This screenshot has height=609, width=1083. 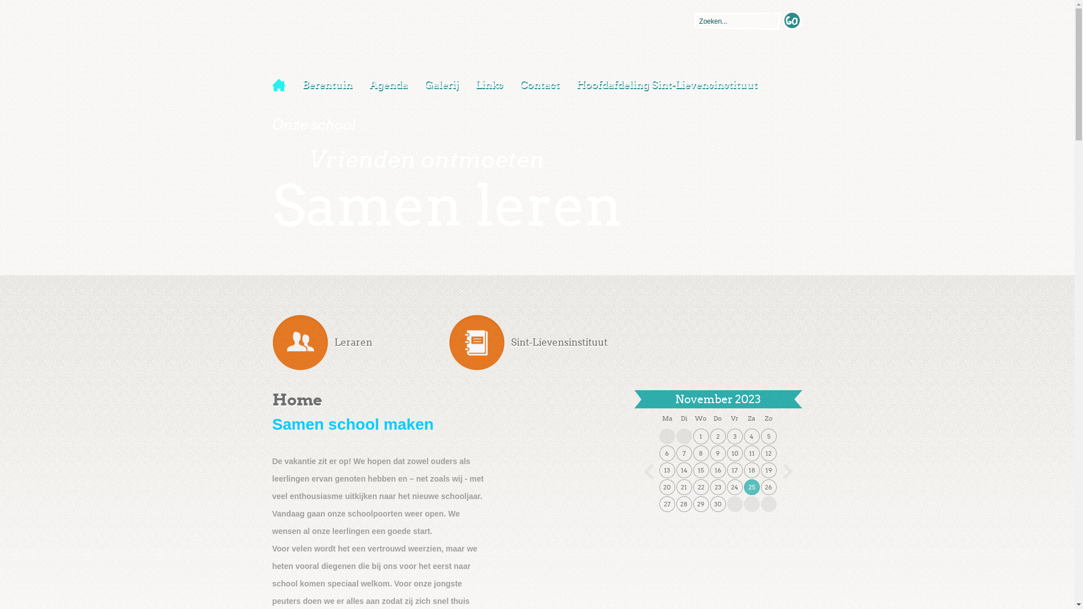 I want to click on Next, so click(x=787, y=471).